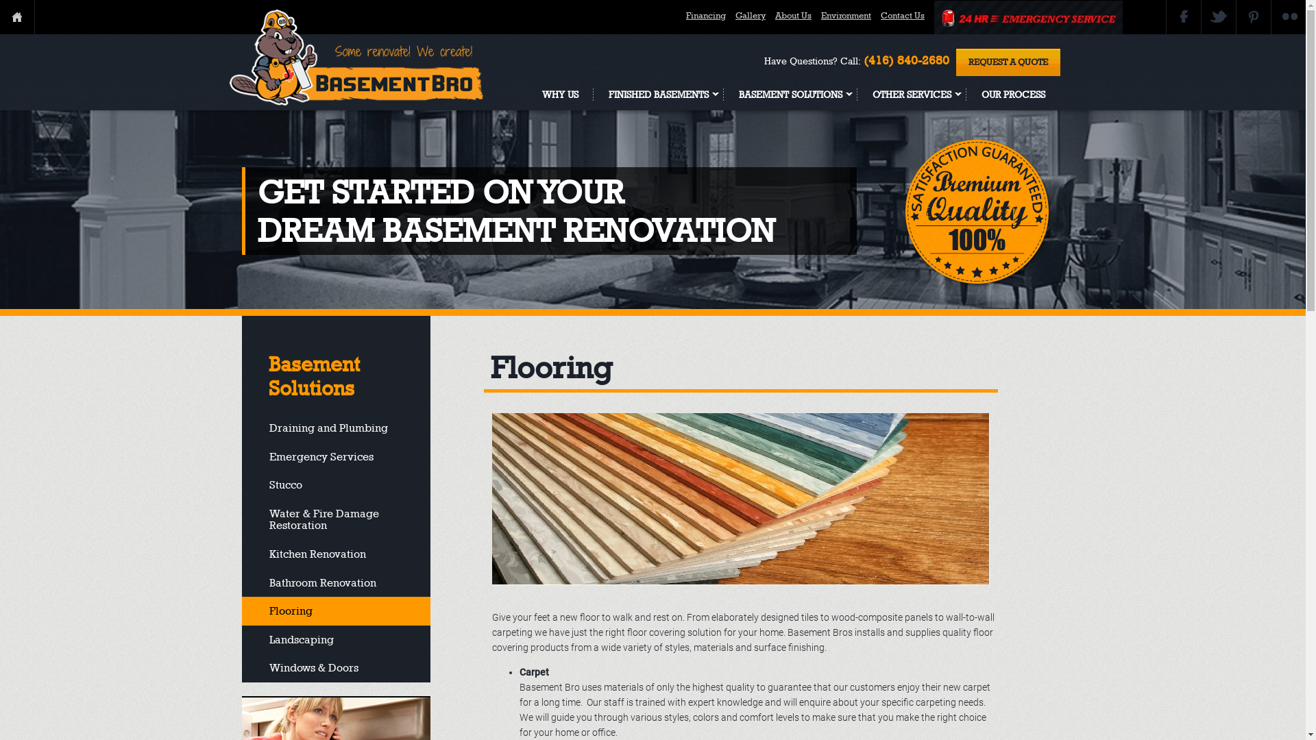 Image resolution: width=1316 pixels, height=740 pixels. I want to click on Stucco, so click(336, 485).